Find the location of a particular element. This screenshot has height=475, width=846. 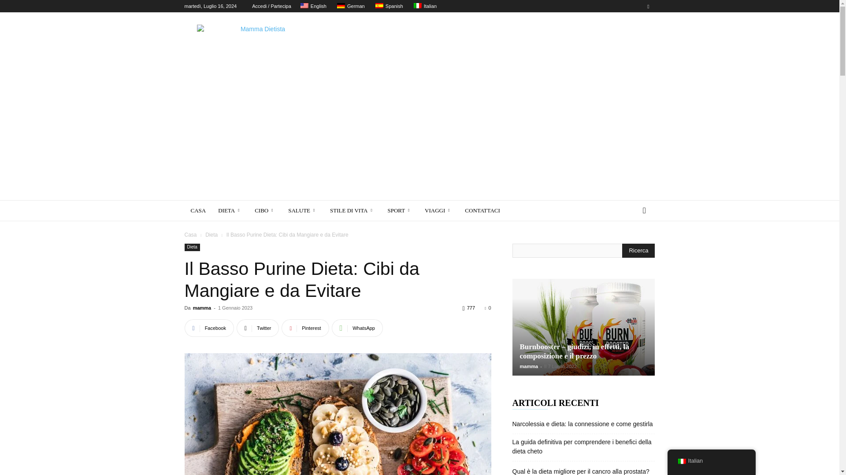

German is located at coordinates (341, 5).